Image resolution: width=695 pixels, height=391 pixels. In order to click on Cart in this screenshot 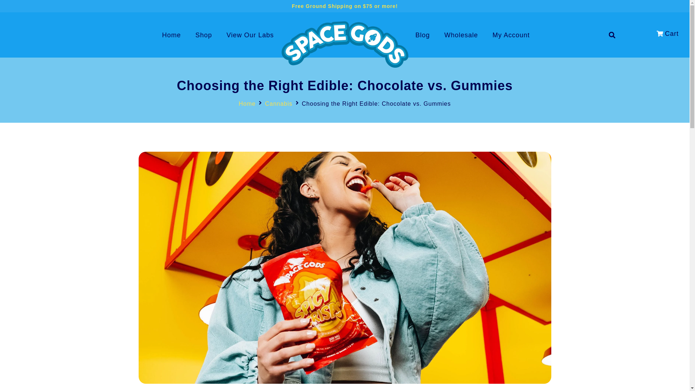, I will do `click(667, 34)`.